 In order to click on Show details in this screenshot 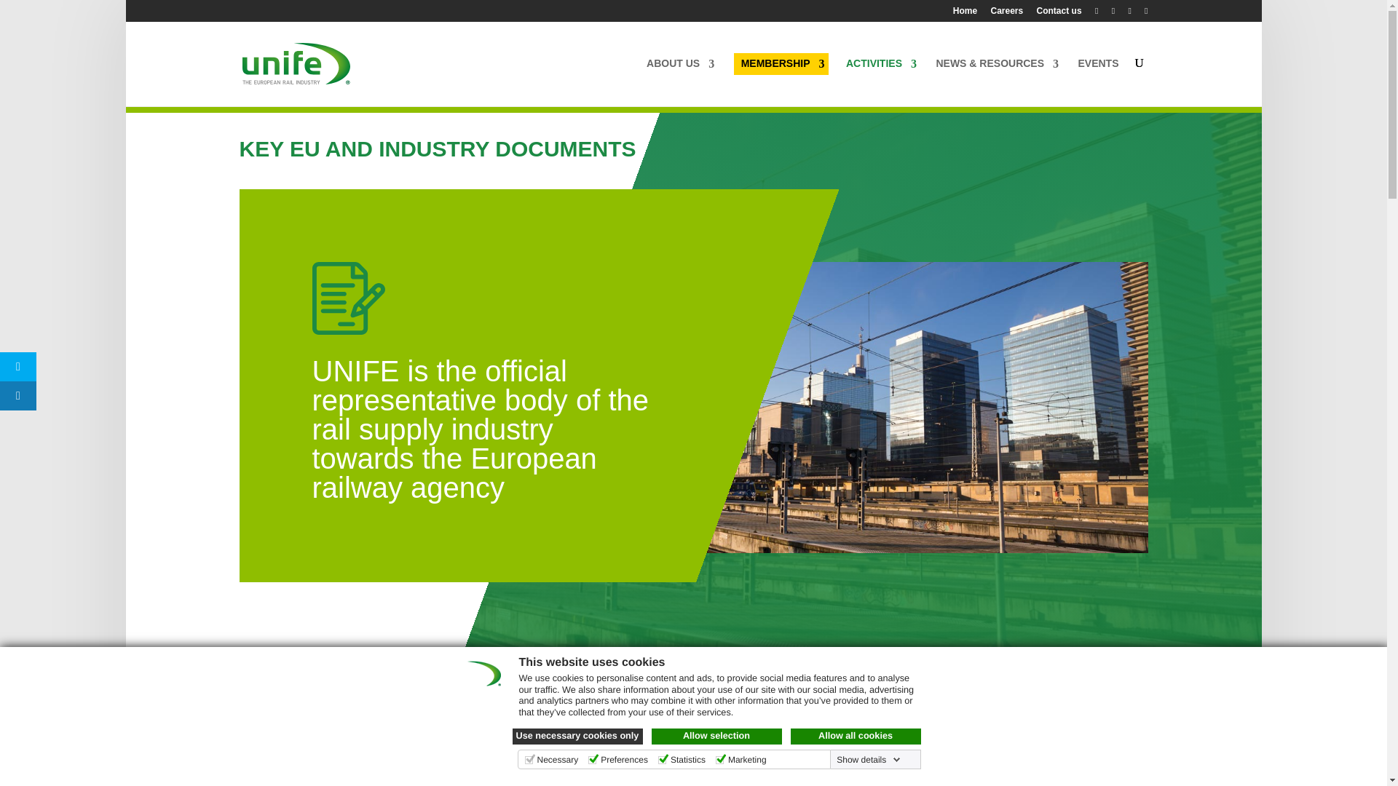, I will do `click(868, 759)`.